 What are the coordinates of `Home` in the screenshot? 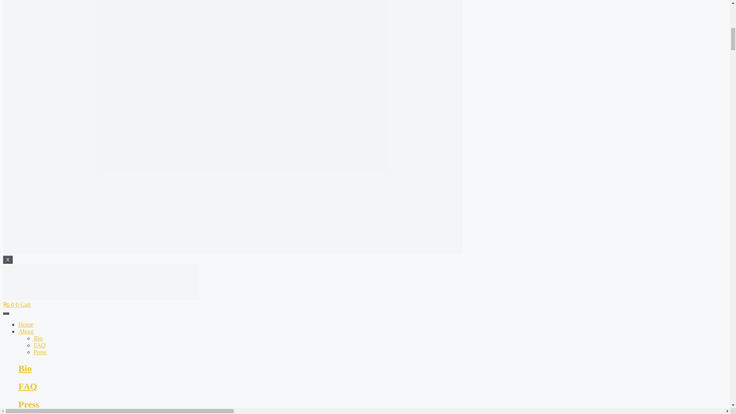 It's located at (26, 324).